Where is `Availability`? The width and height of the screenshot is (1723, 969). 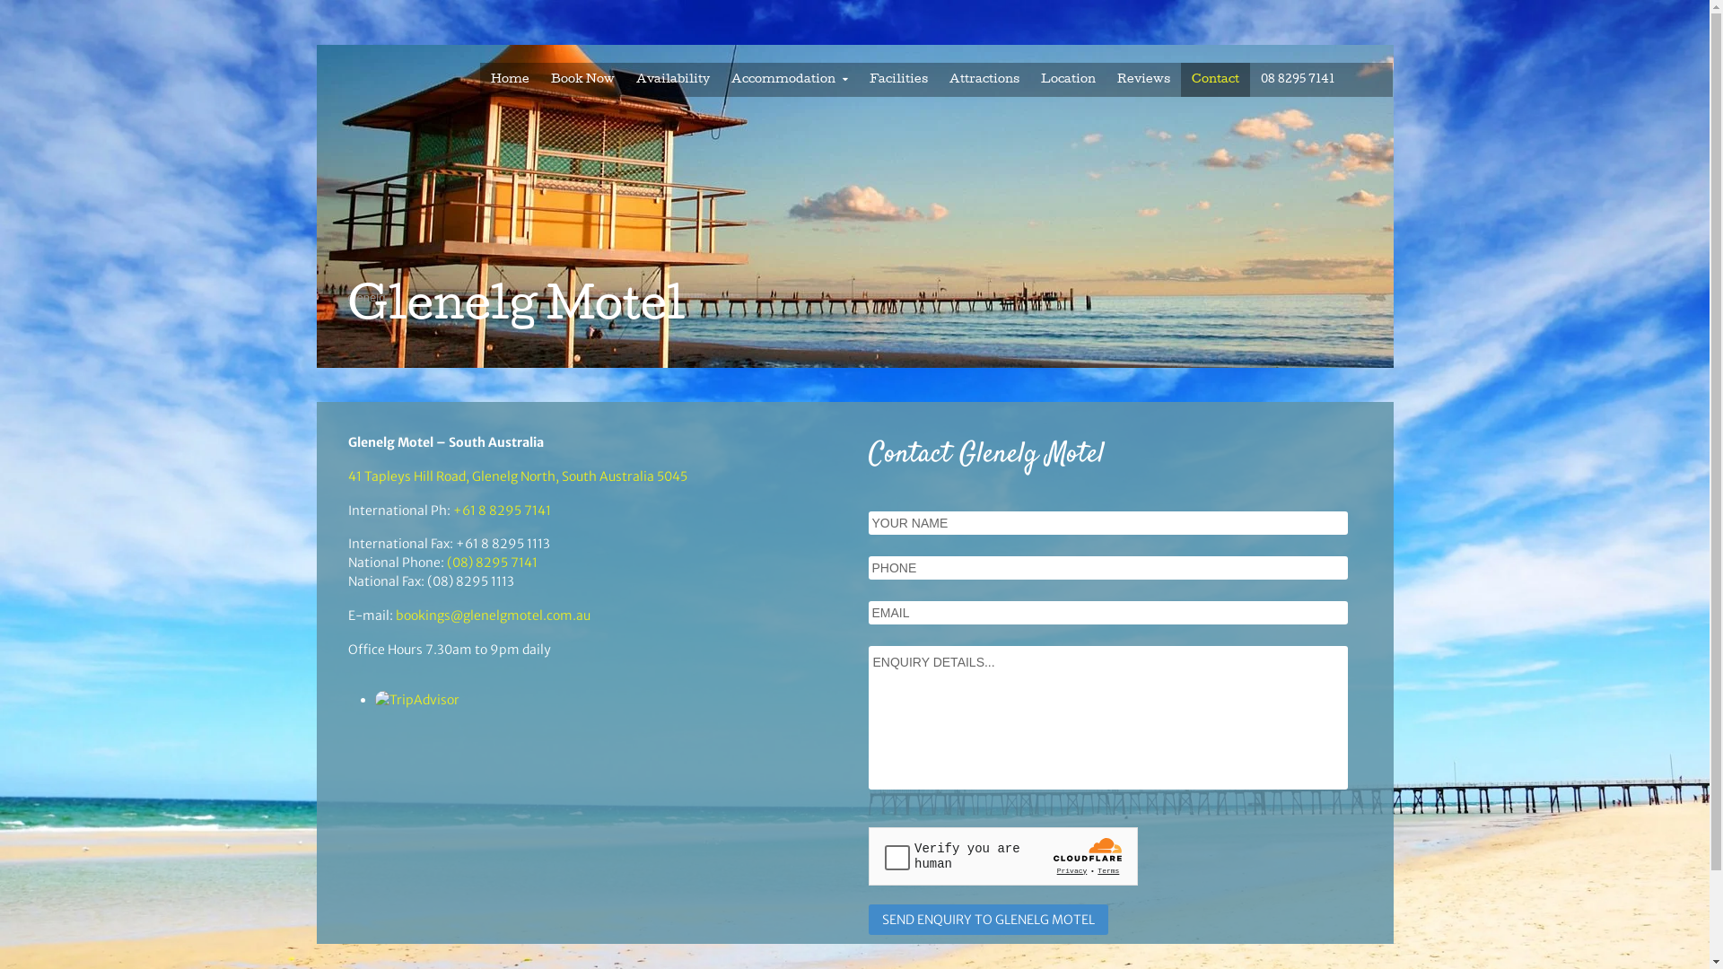
Availability is located at coordinates (672, 80).